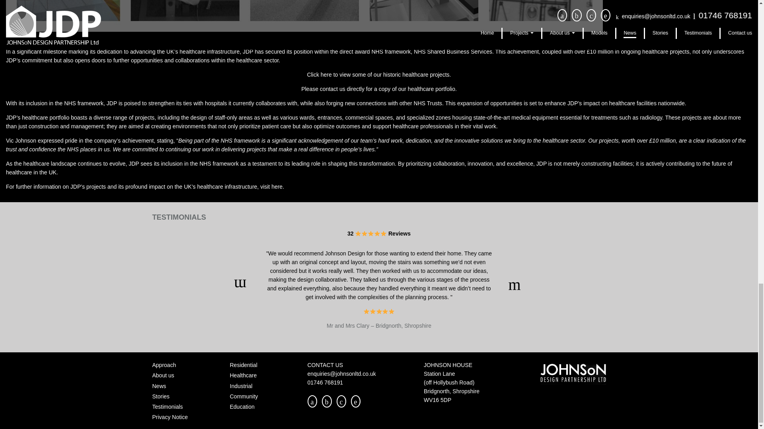 This screenshot has height=429, width=764. I want to click on Privacy Notice, so click(170, 417).